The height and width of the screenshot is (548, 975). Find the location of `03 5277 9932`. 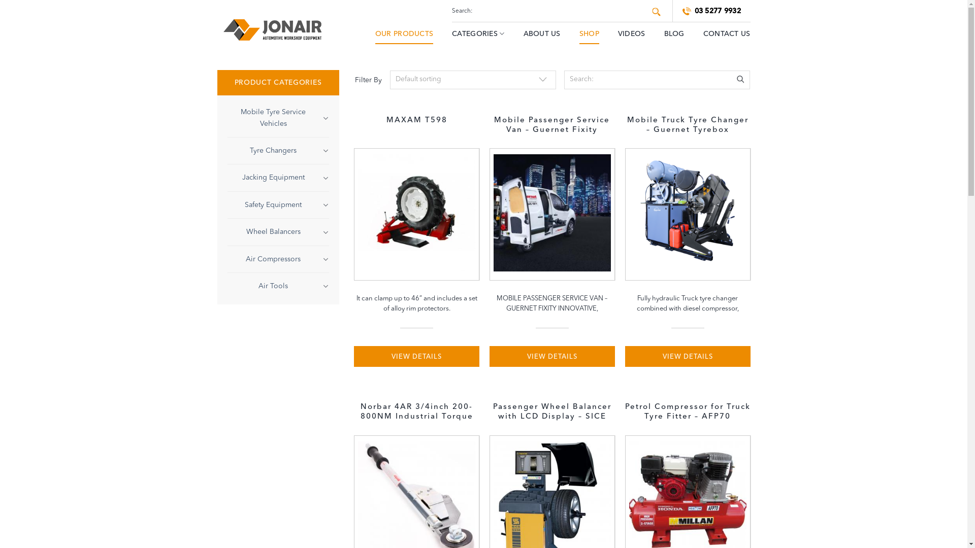

03 5277 9932 is located at coordinates (707, 11).